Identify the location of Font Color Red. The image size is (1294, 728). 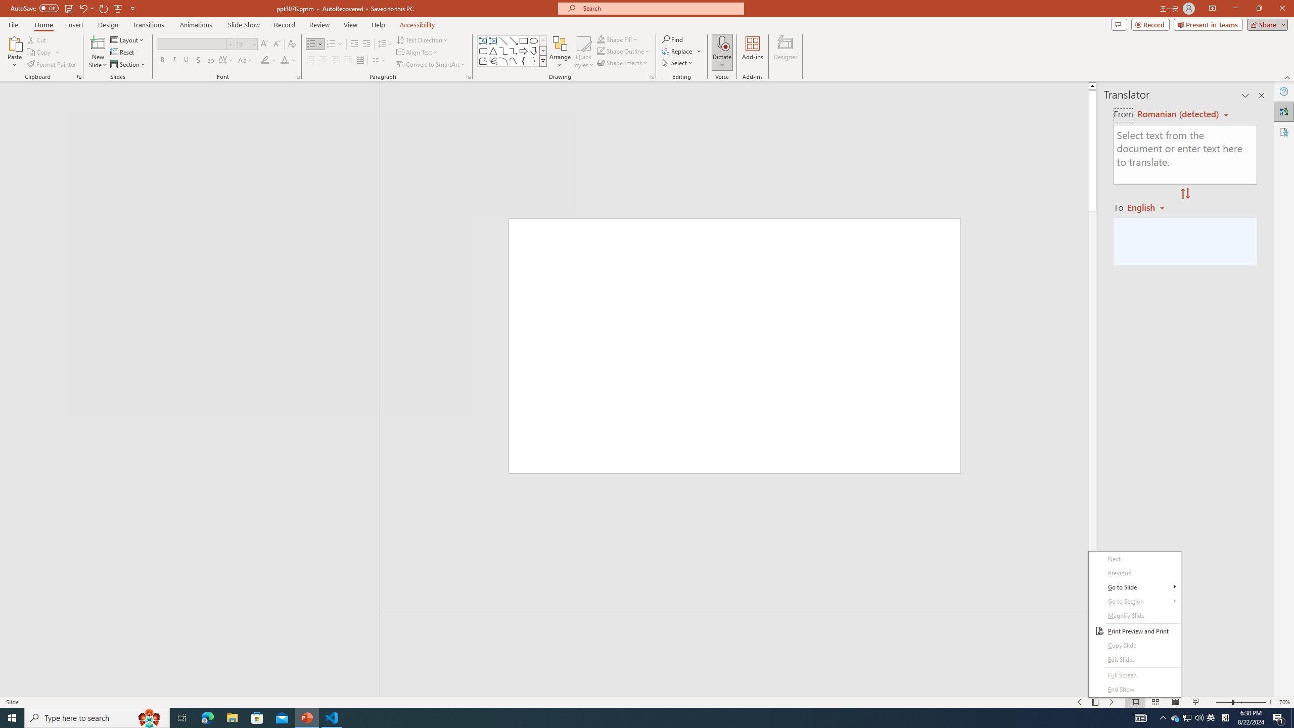
(284, 61).